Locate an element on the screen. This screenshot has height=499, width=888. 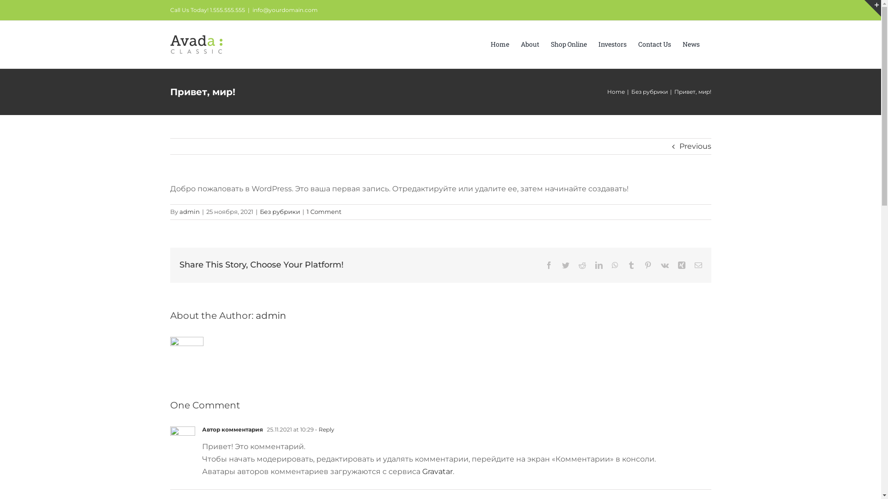
News is located at coordinates (691, 43).